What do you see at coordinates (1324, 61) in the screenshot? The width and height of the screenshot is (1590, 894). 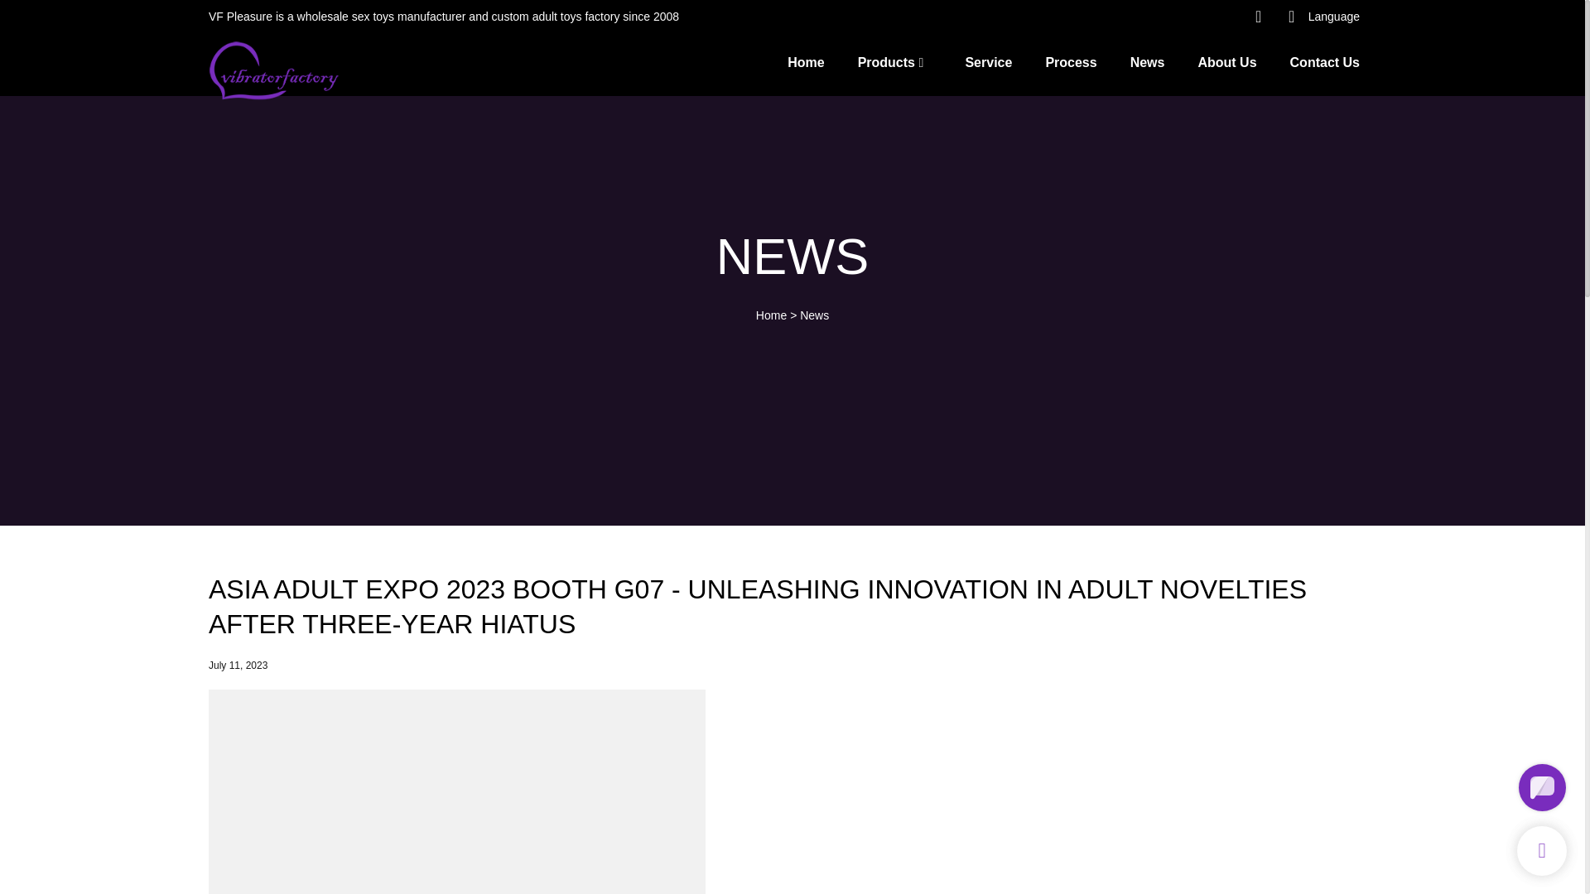 I see `Contact Us` at bounding box center [1324, 61].